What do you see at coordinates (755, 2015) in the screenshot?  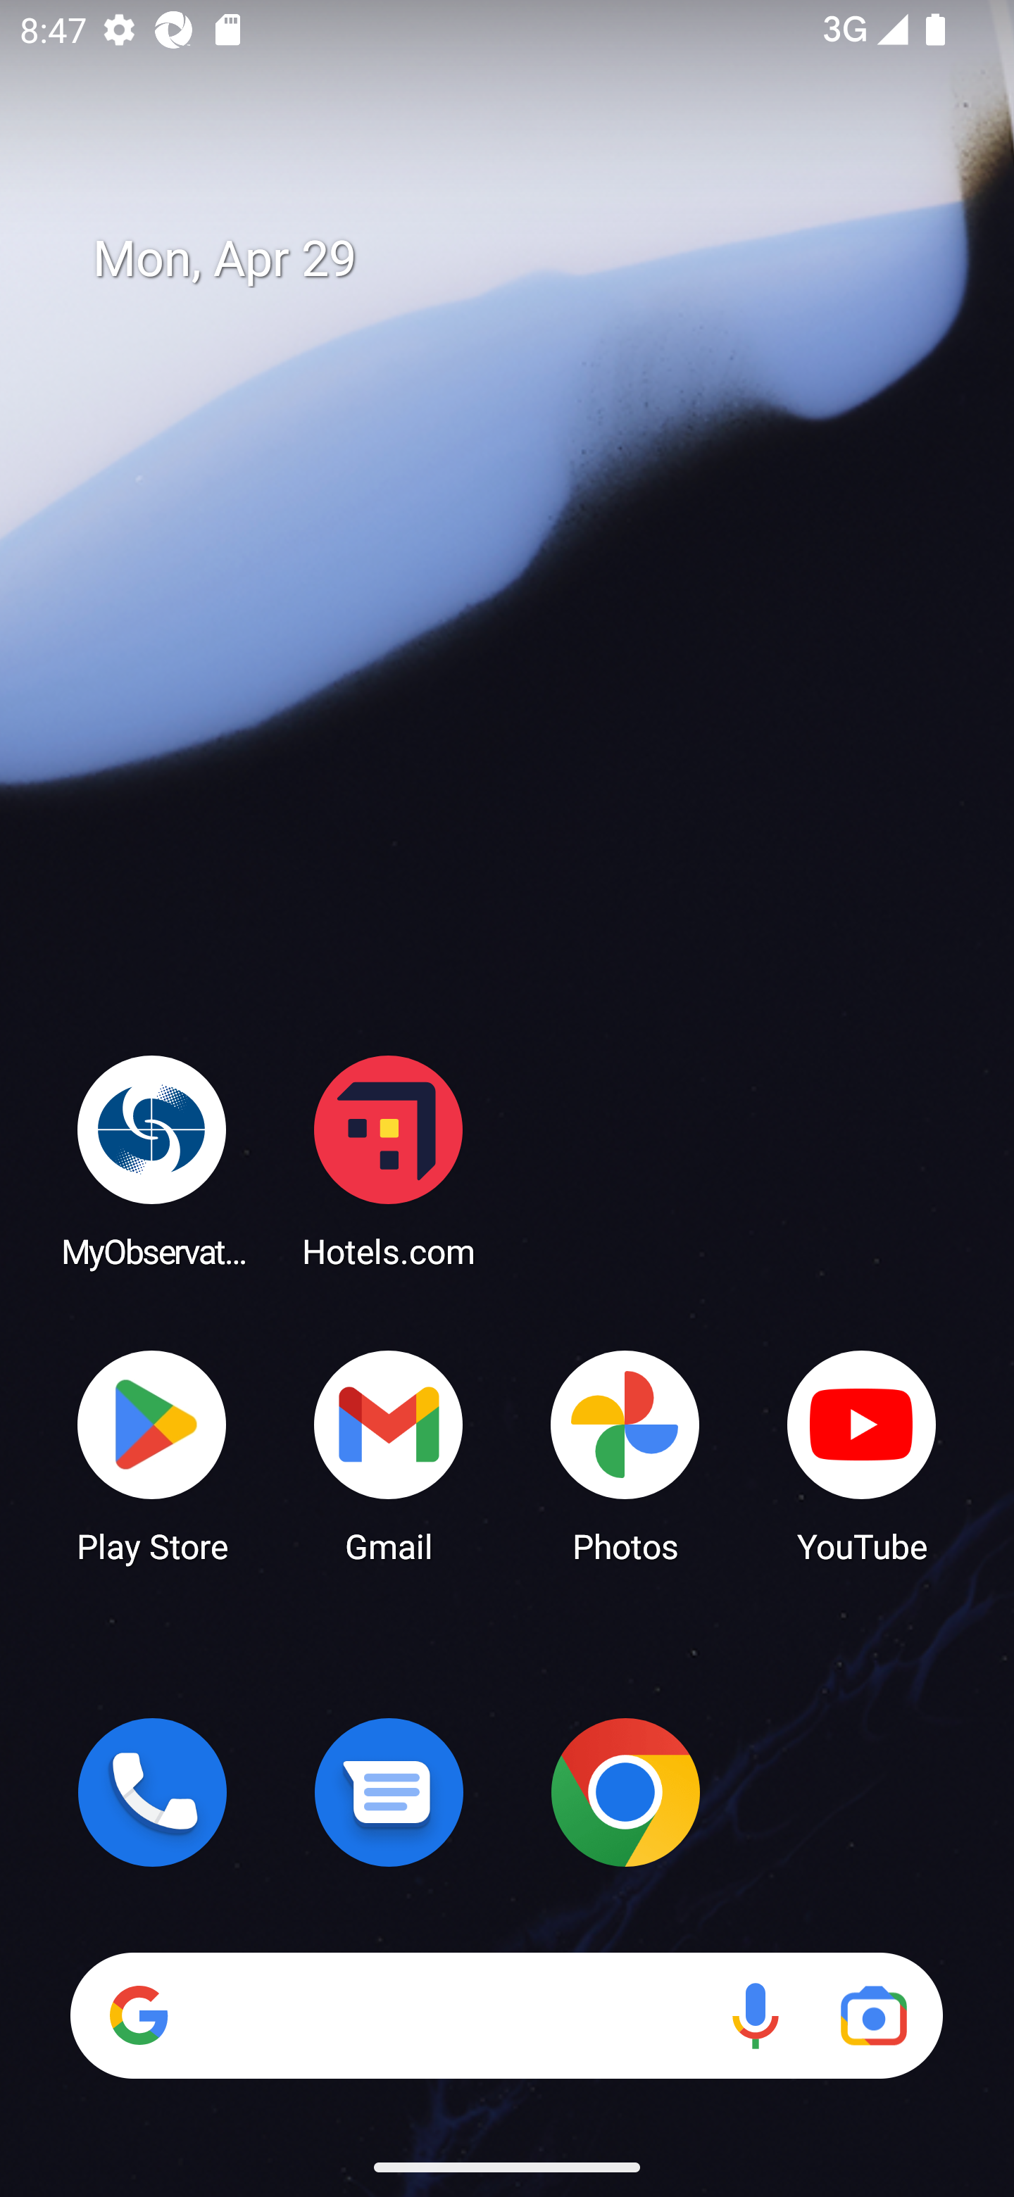 I see `Voice search` at bounding box center [755, 2015].